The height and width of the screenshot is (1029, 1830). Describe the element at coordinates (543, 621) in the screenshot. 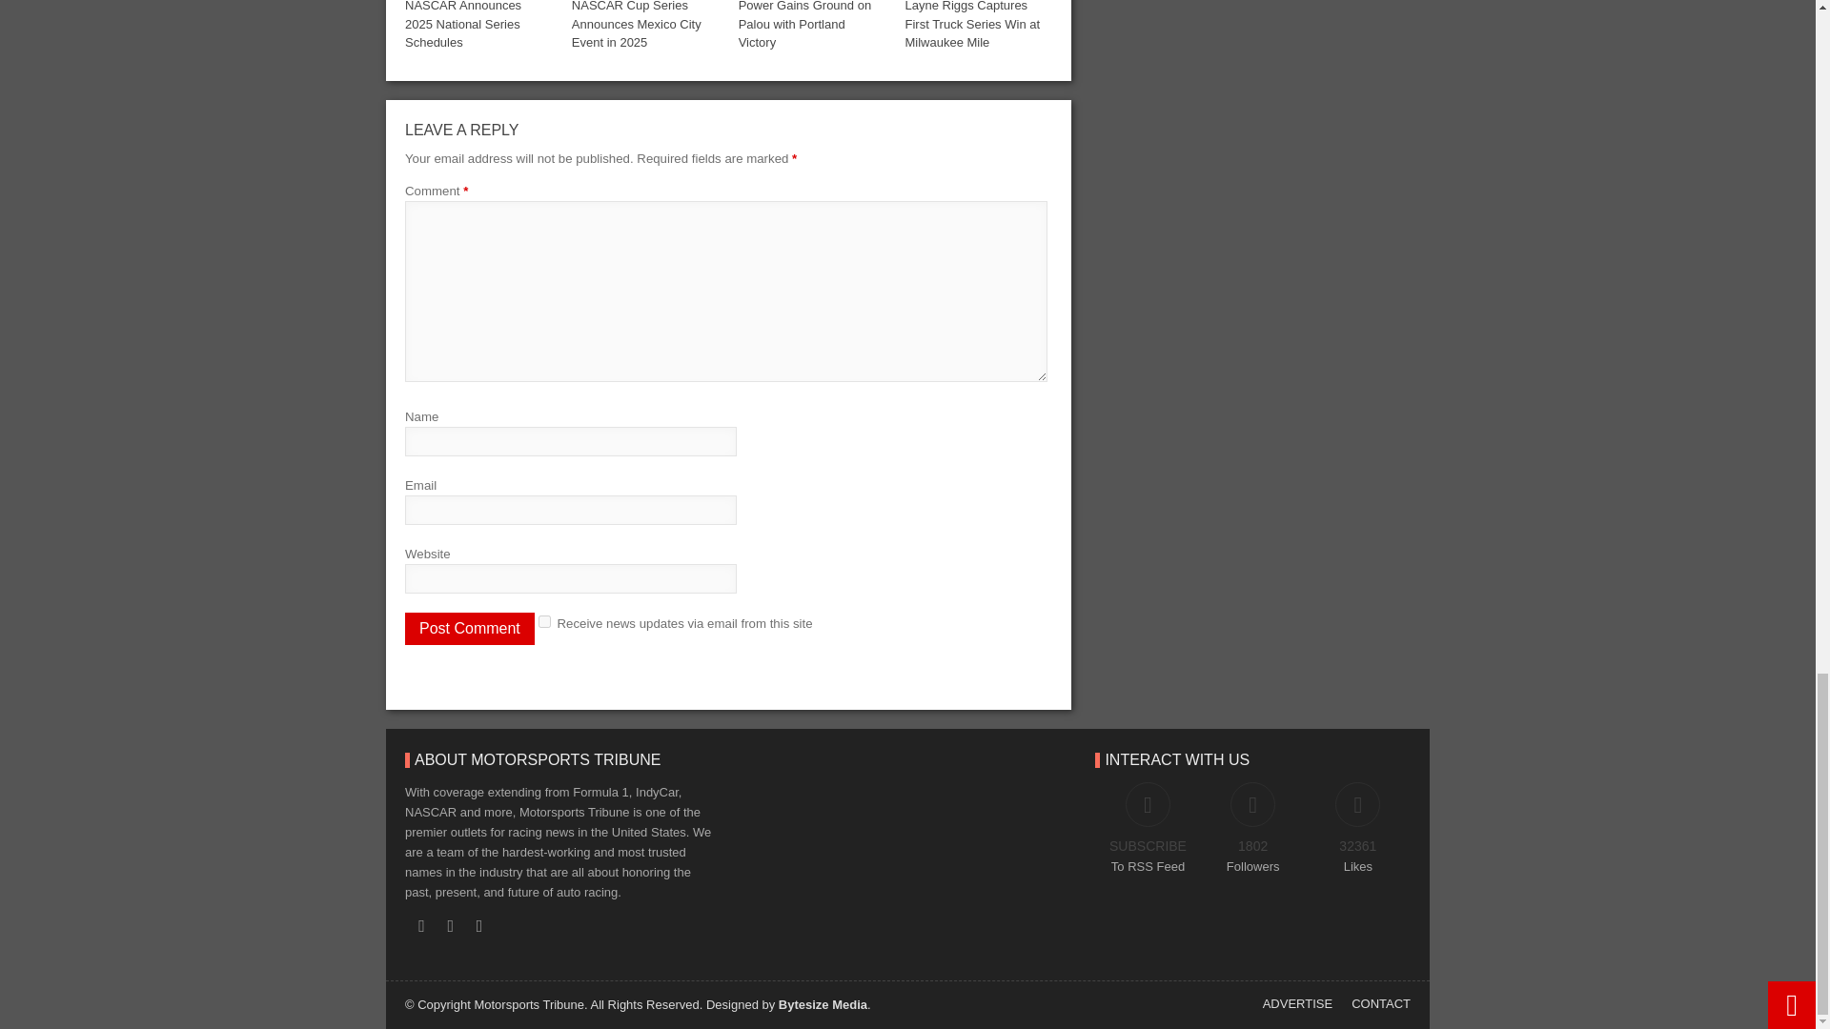

I see `1` at that location.